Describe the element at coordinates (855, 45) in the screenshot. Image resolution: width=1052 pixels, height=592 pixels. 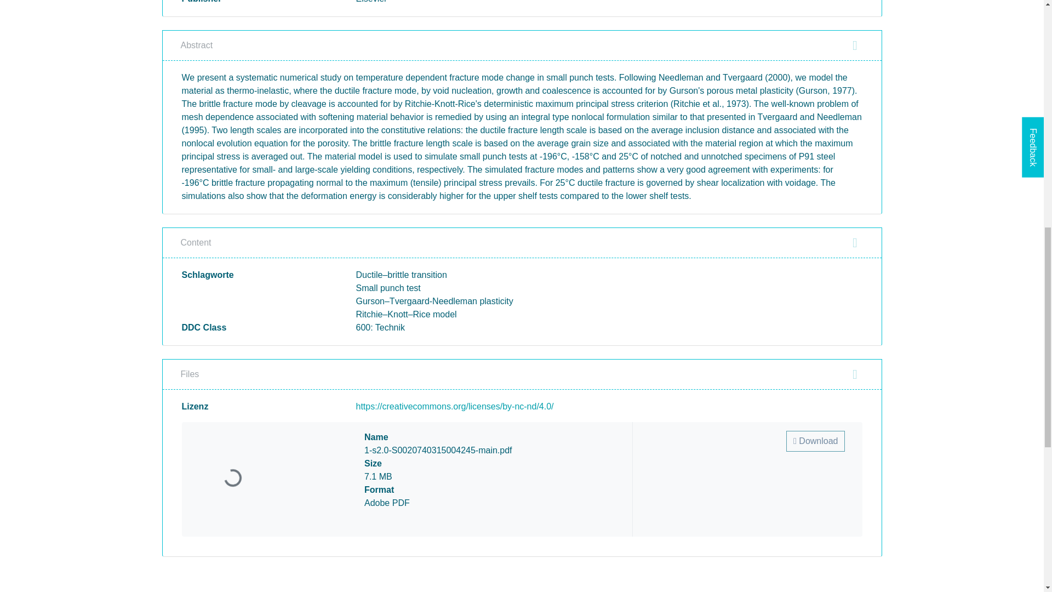
I see `Close section` at that location.